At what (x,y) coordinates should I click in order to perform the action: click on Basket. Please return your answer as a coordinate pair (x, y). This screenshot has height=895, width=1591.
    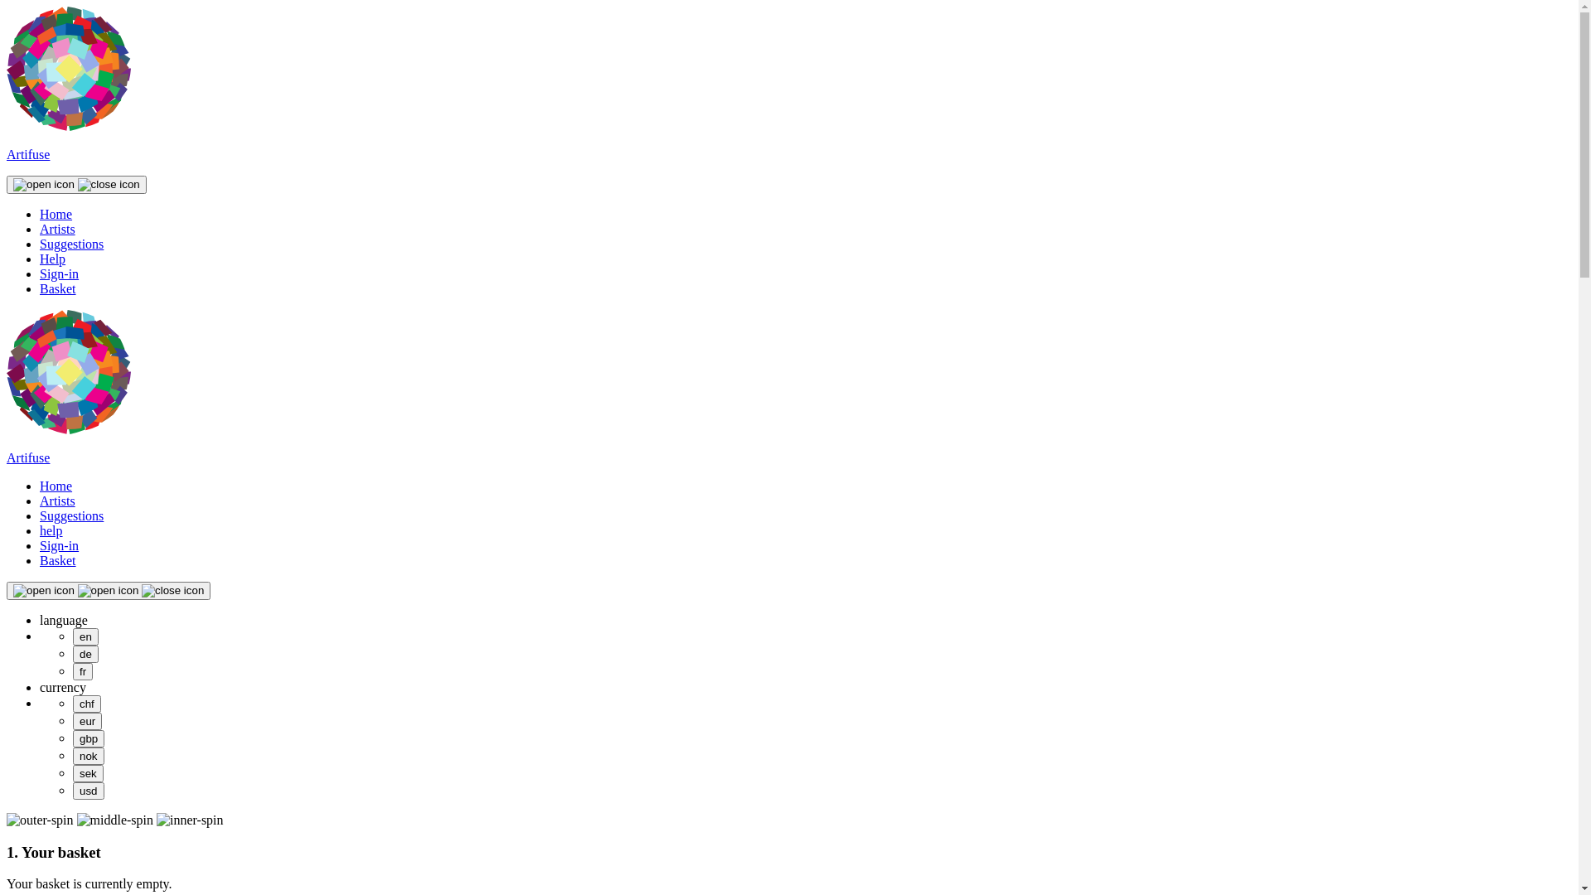
    Looking at the image, I should click on (58, 288).